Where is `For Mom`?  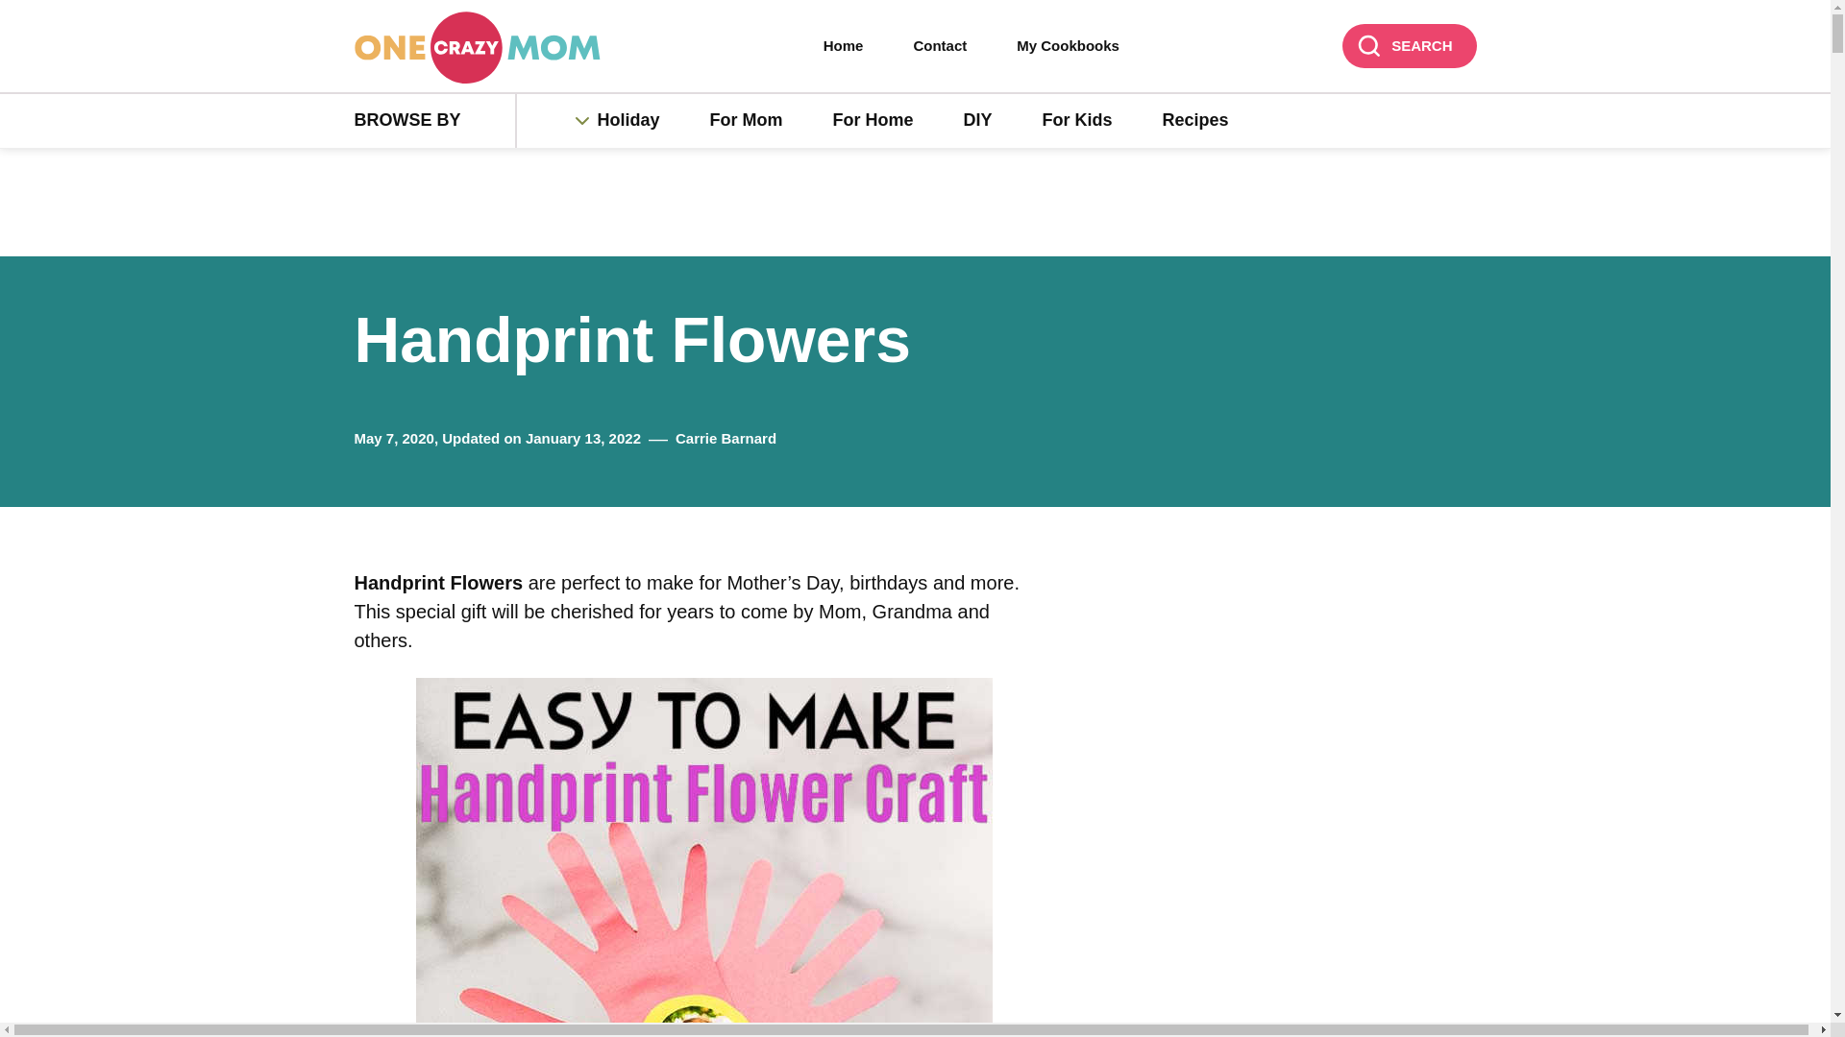 For Mom is located at coordinates (746, 121).